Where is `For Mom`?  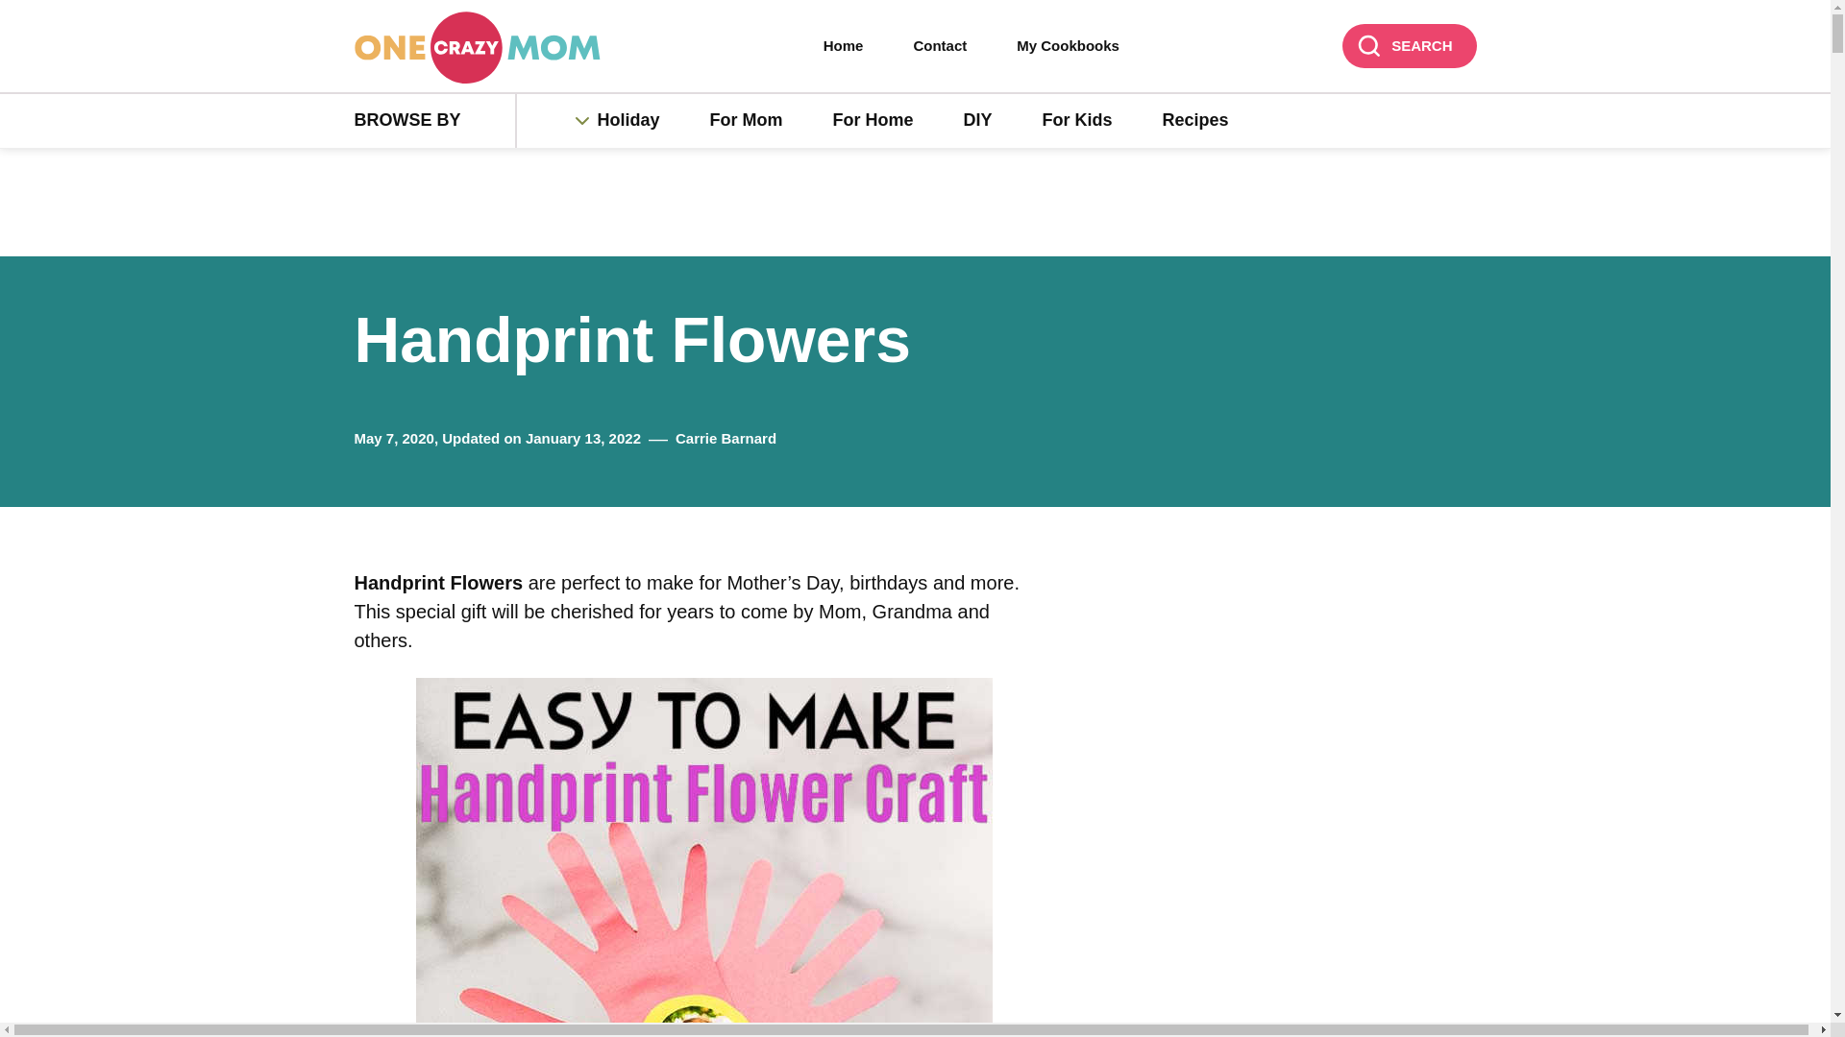 For Mom is located at coordinates (746, 121).